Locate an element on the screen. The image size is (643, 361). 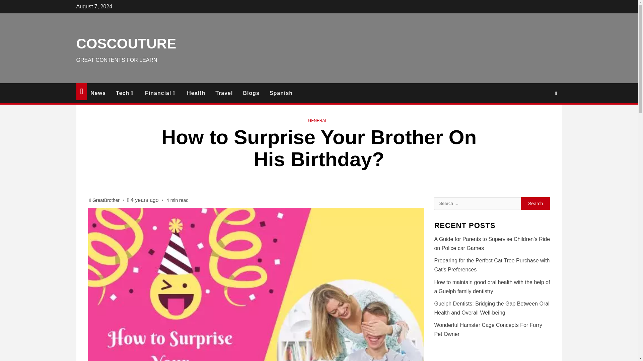
Health is located at coordinates (201, 93).